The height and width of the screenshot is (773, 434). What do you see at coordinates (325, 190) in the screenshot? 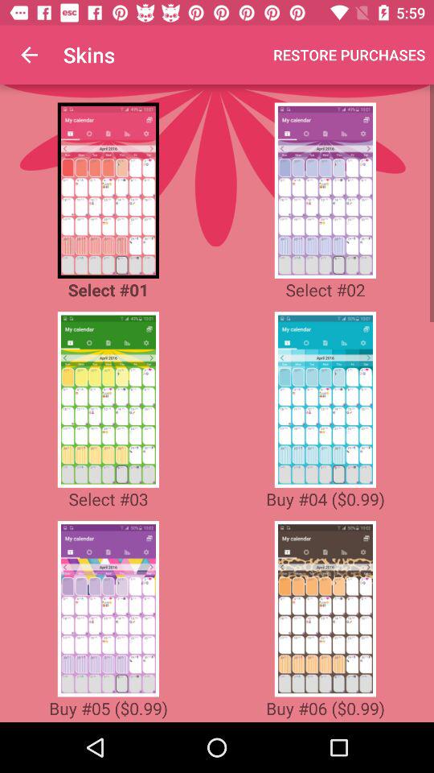
I see `select this skin` at bounding box center [325, 190].